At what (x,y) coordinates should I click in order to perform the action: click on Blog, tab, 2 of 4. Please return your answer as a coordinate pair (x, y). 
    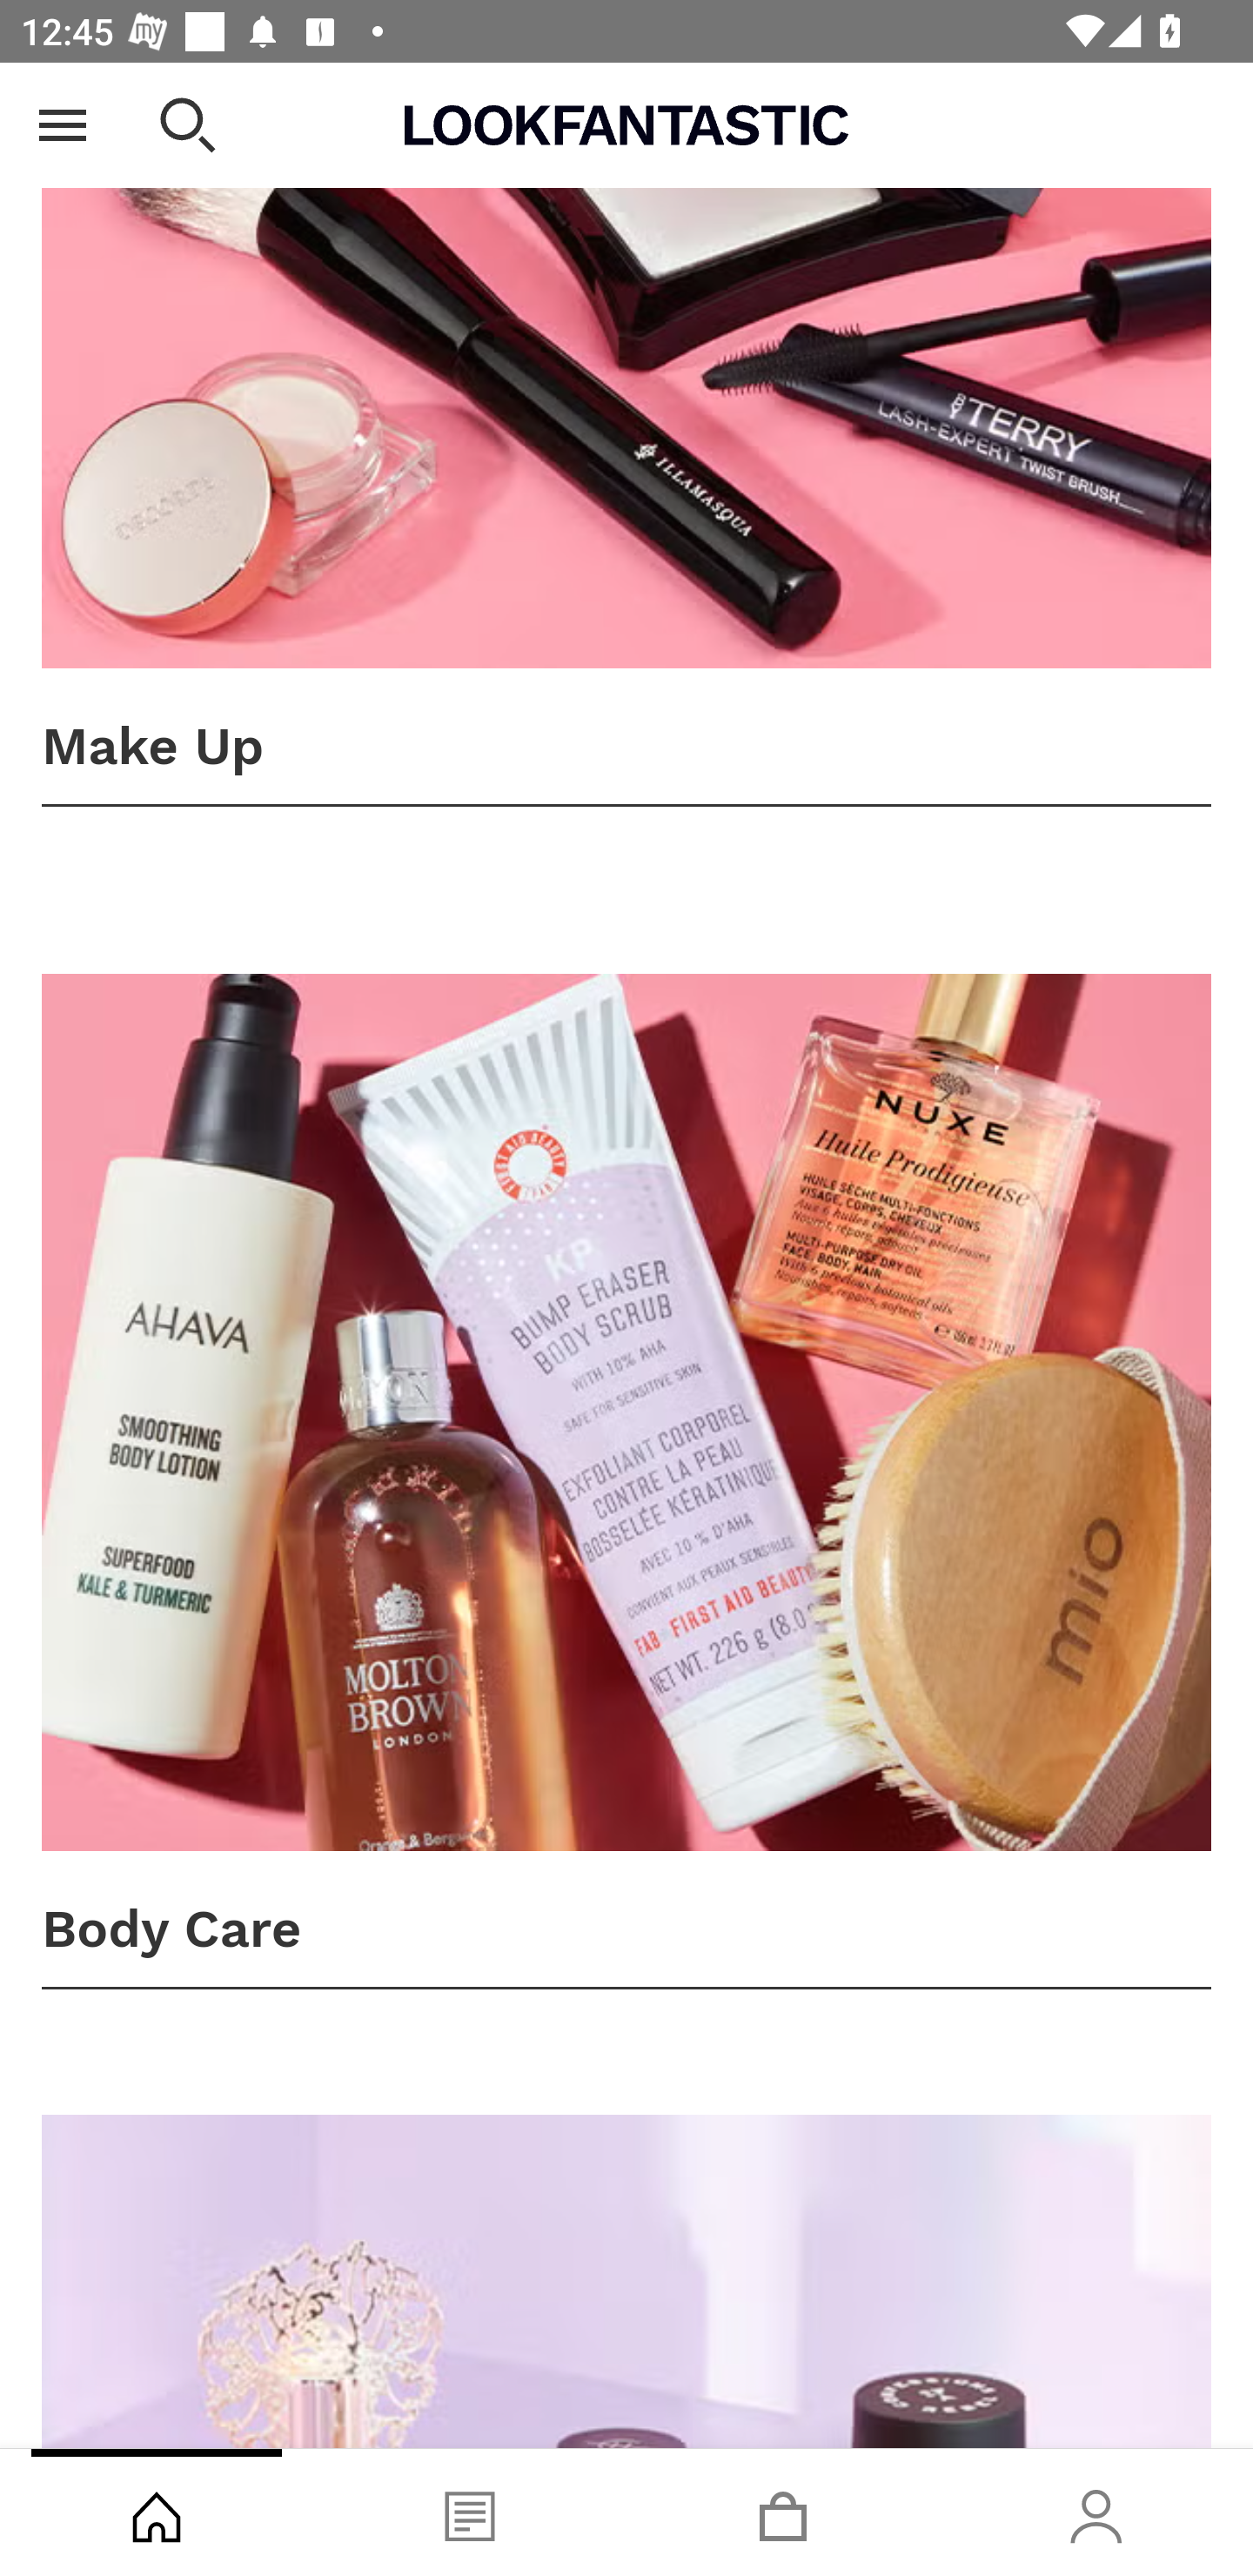
    Looking at the image, I should click on (470, 2512).